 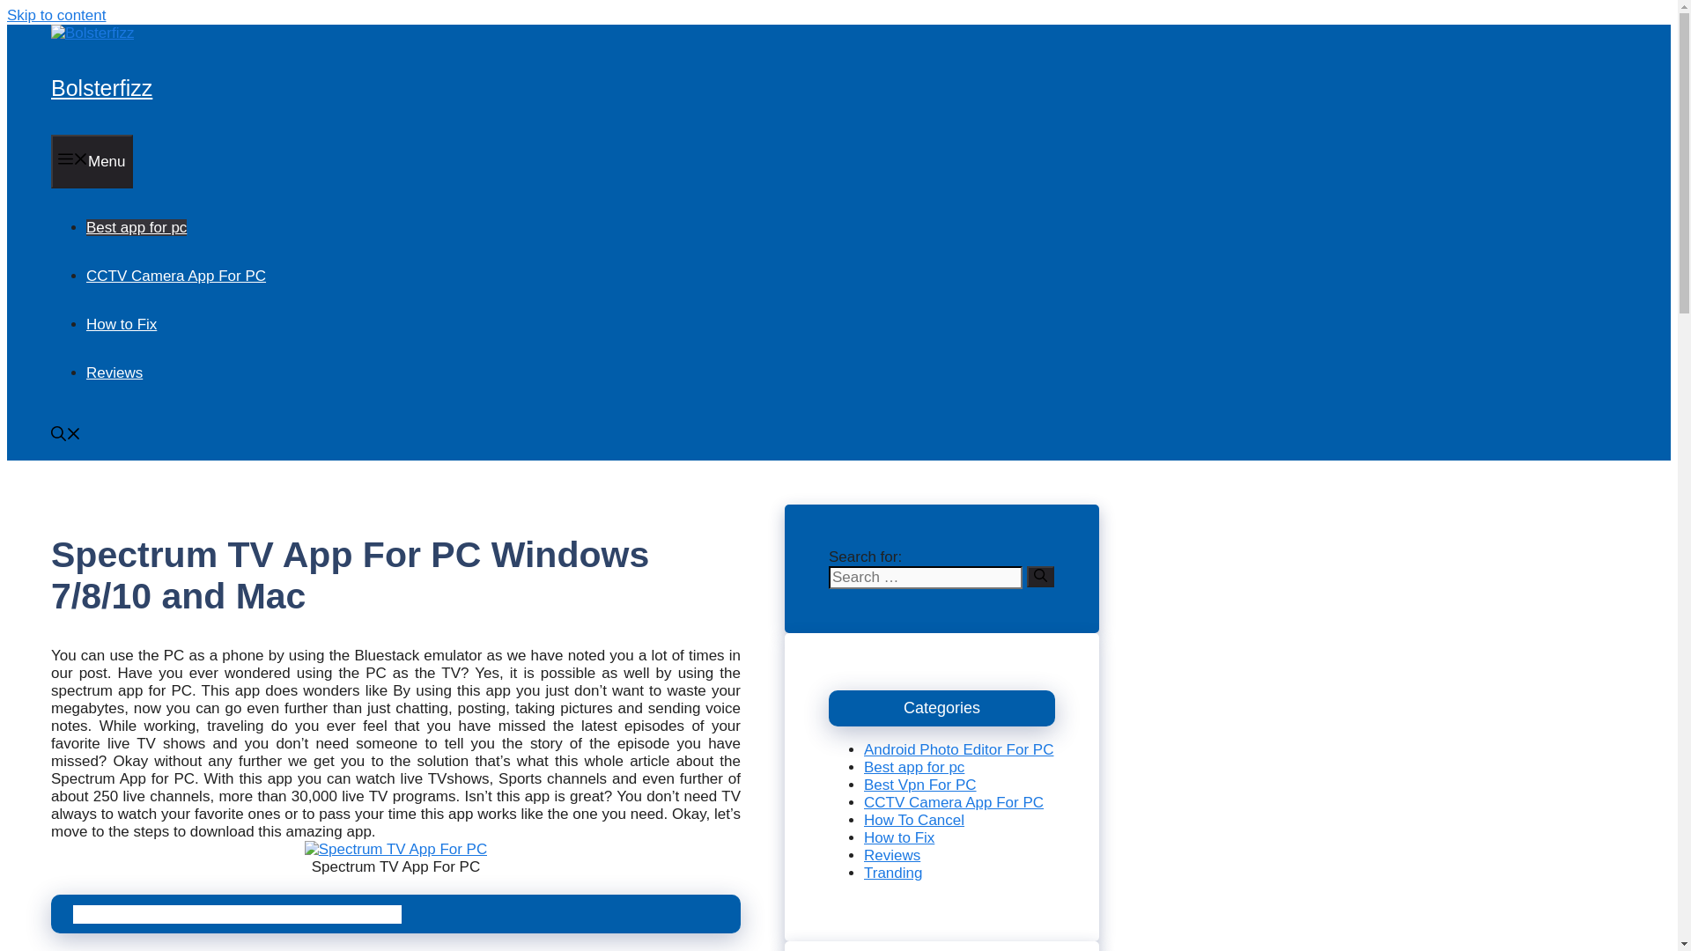 What do you see at coordinates (893, 873) in the screenshot?
I see `Tranding` at bounding box center [893, 873].